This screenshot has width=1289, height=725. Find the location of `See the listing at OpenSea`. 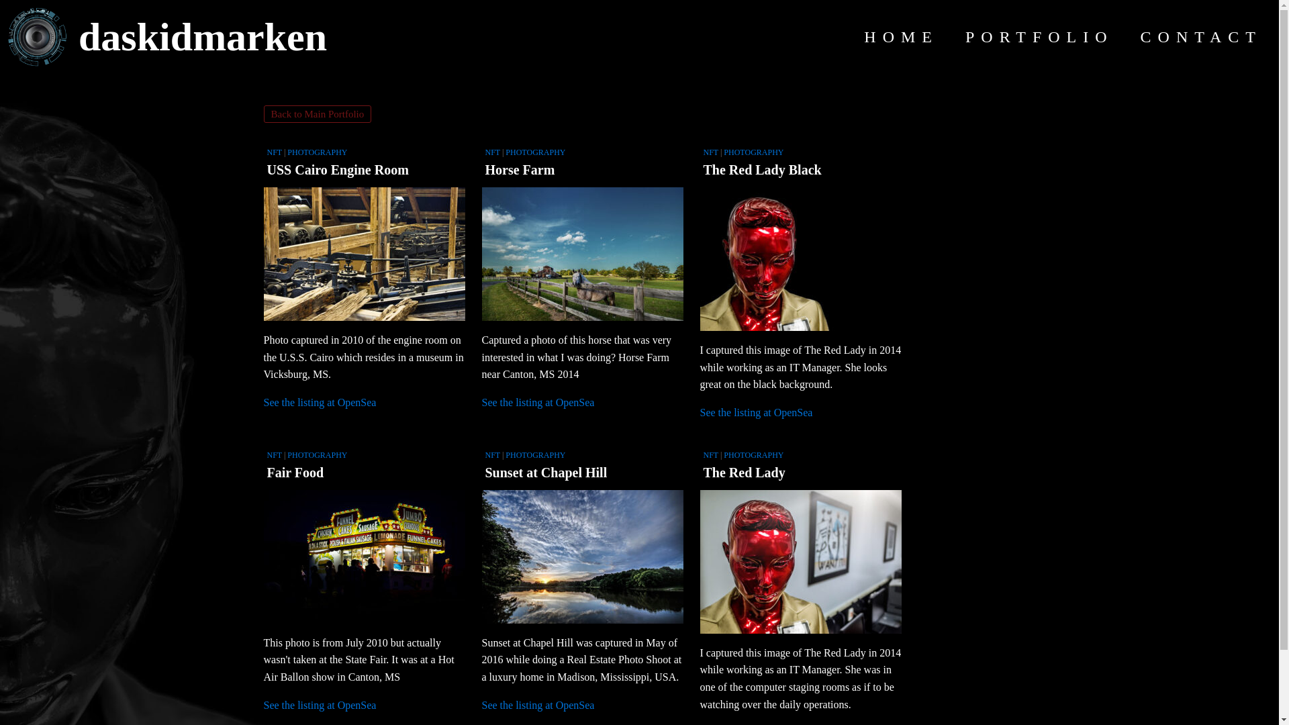

See the listing at OpenSea is located at coordinates (538, 402).